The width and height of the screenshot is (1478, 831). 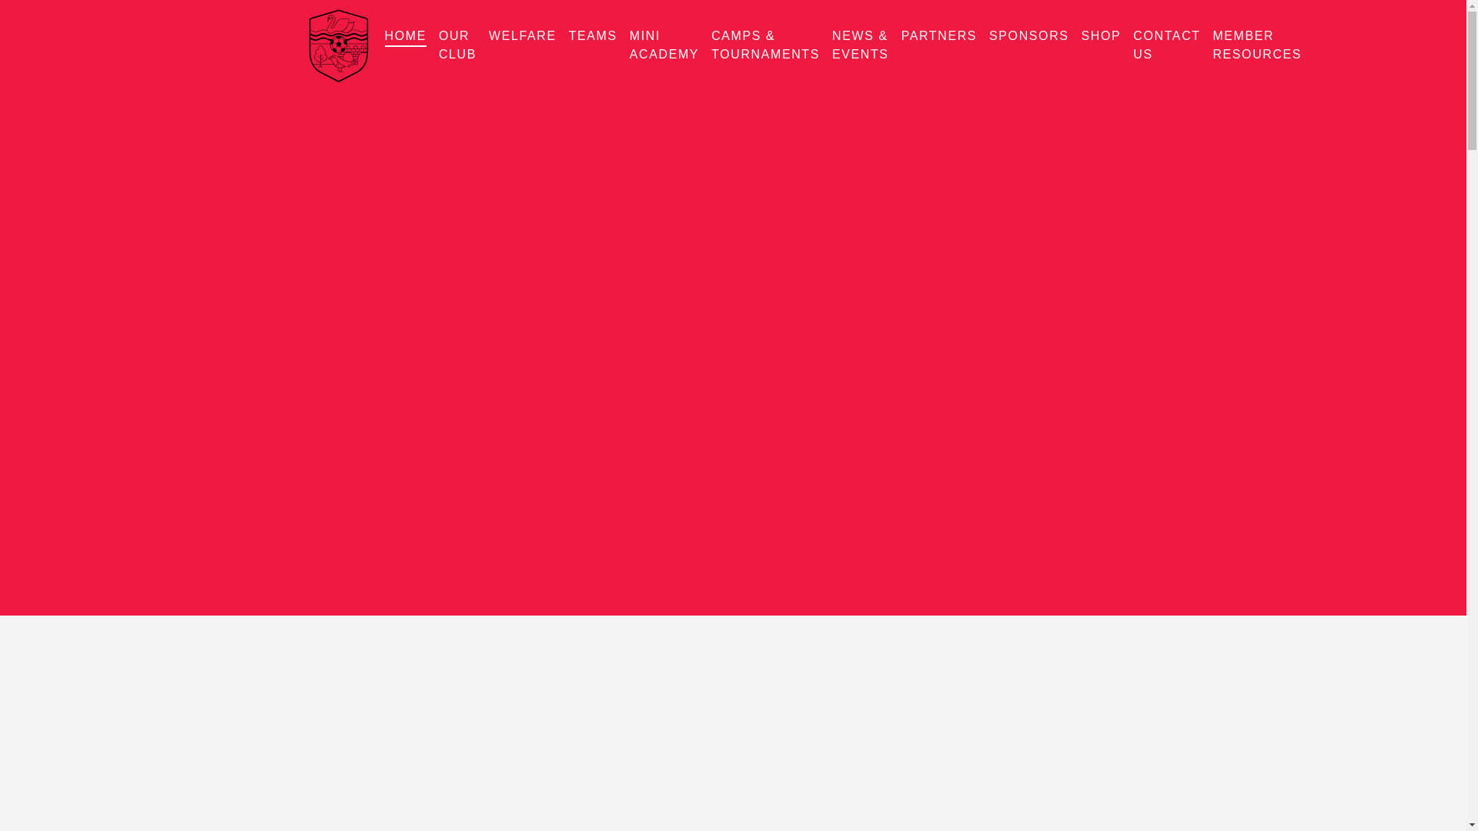 What do you see at coordinates (457, 46) in the screenshot?
I see `OUR CLUB` at bounding box center [457, 46].